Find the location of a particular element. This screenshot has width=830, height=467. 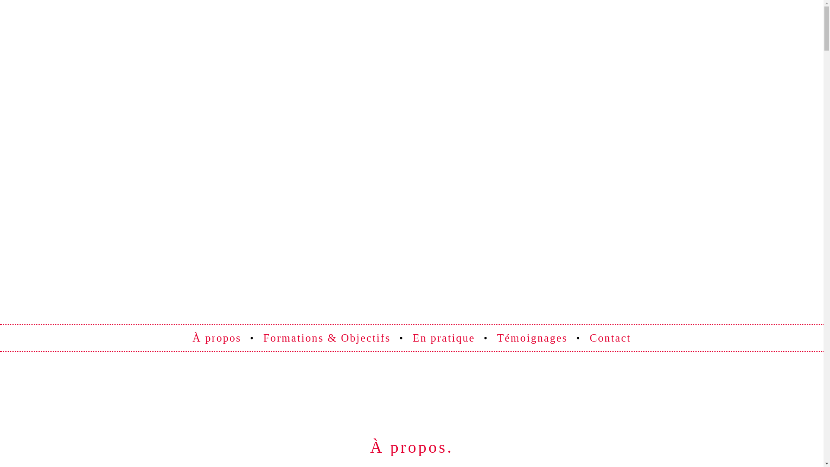

Formations & Objectifs is located at coordinates (327, 338).